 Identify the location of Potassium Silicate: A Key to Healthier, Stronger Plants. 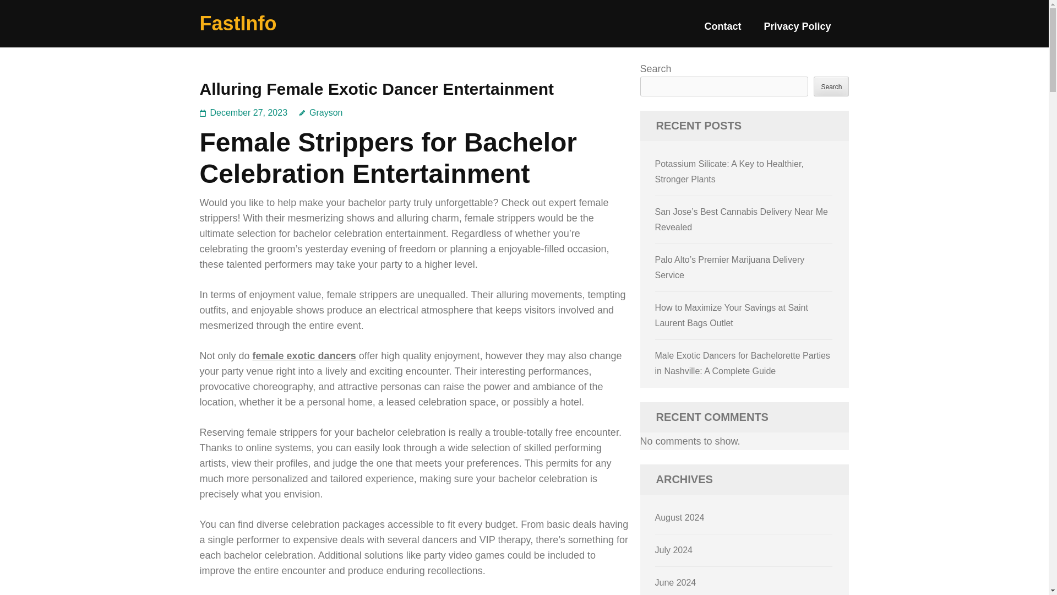
(729, 171).